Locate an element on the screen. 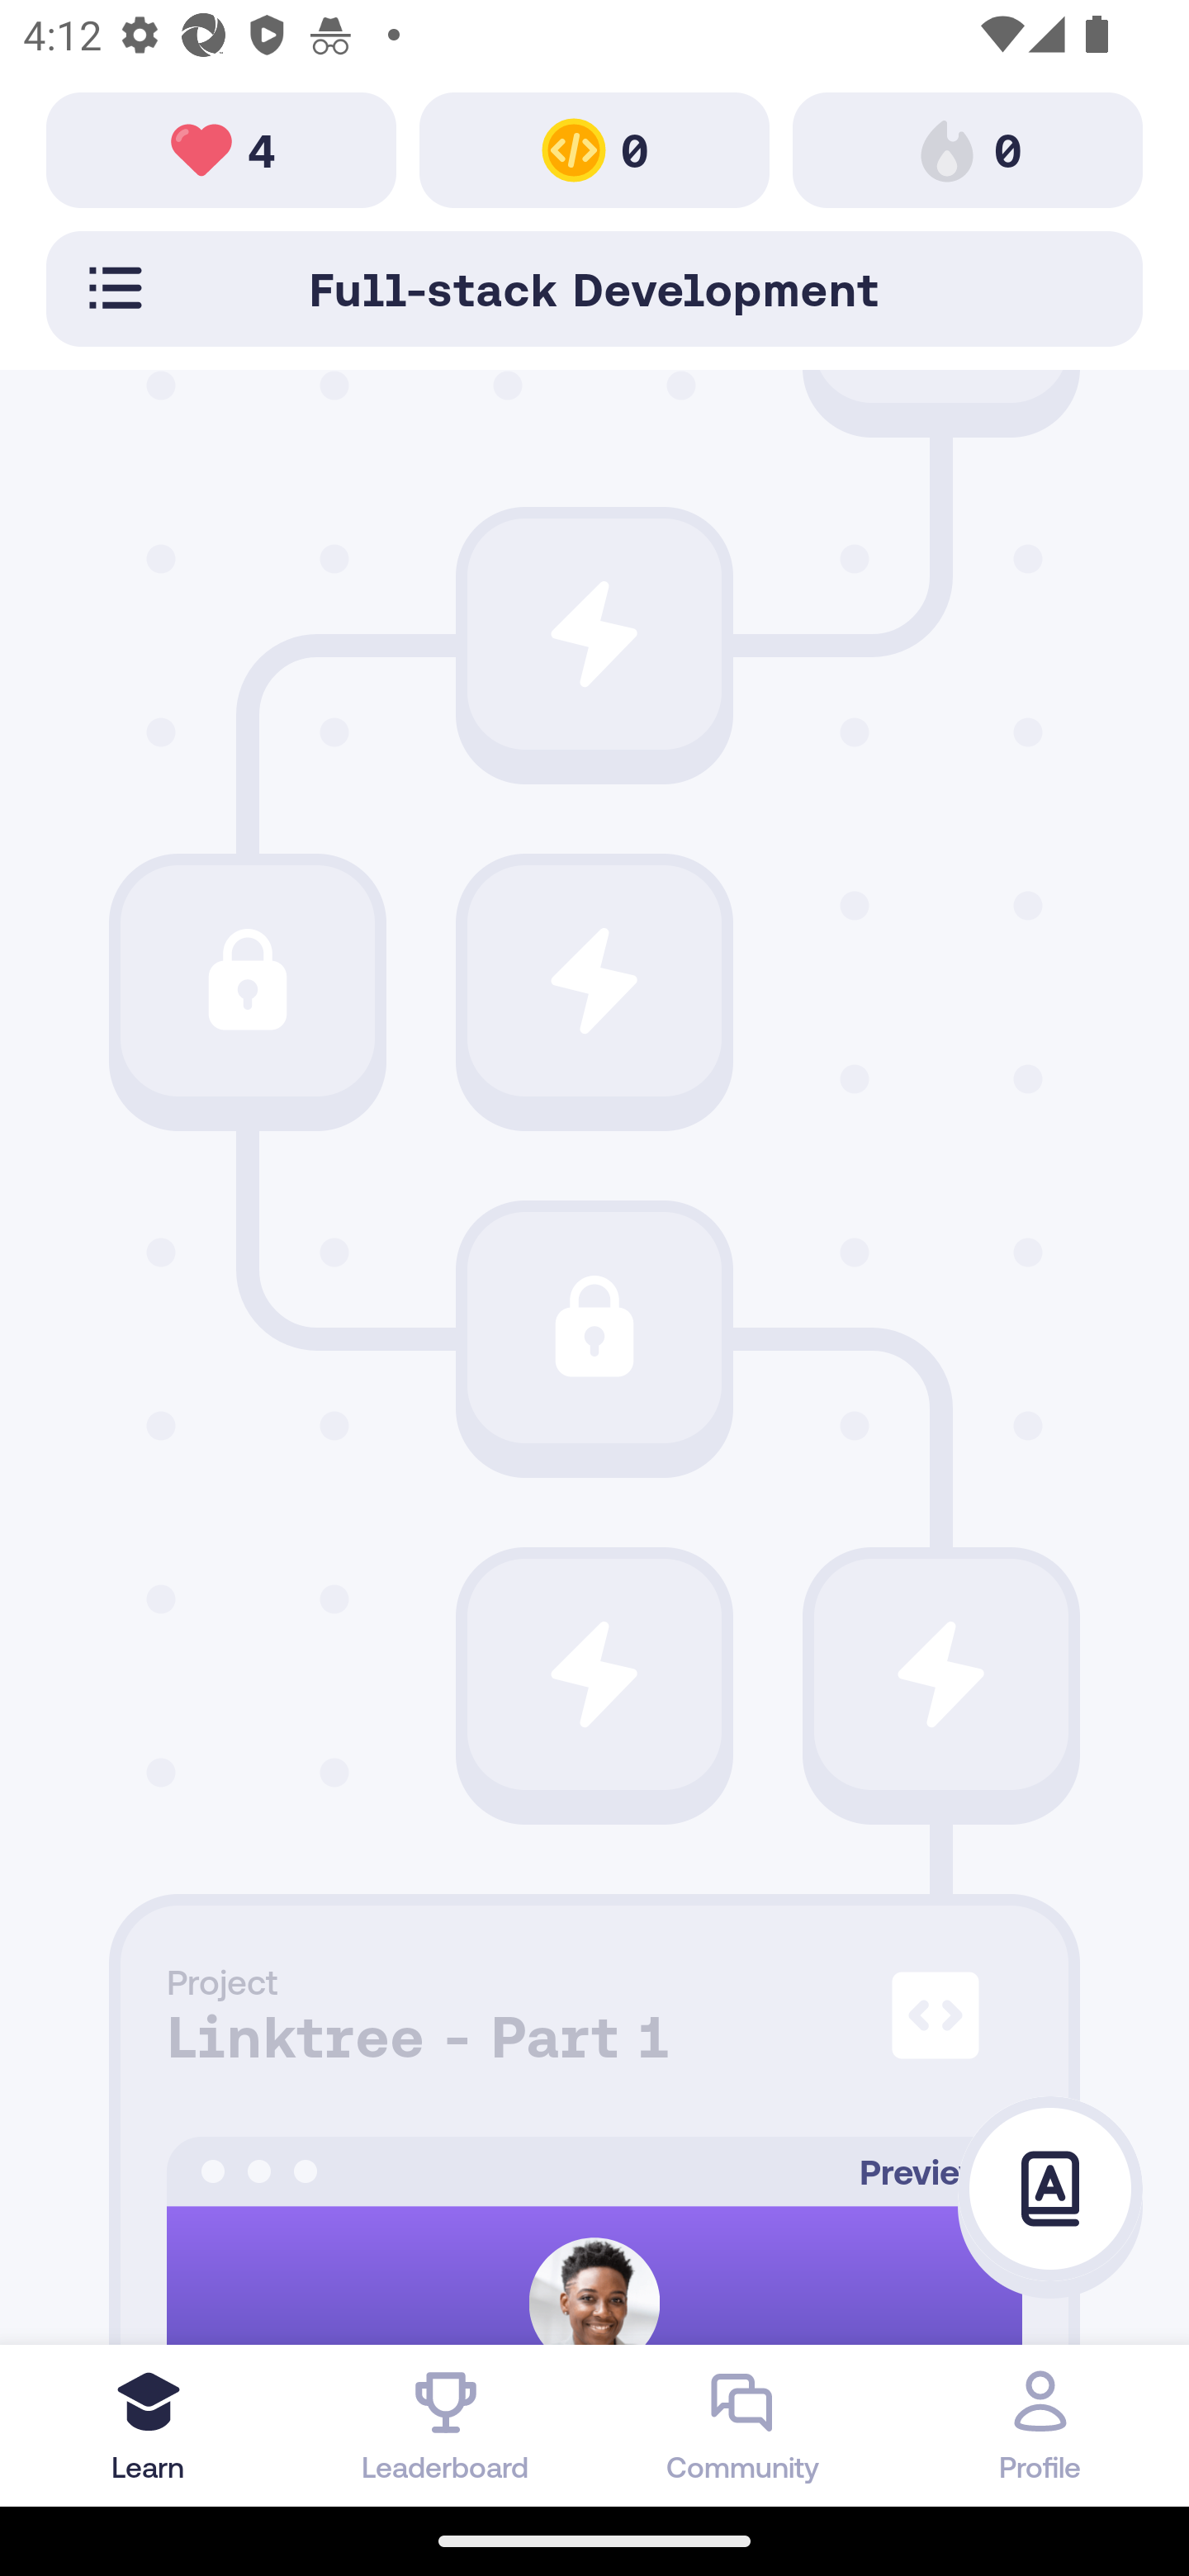 Image resolution: width=1189 pixels, height=2576 pixels. Leaderboard is located at coordinates (446, 2425).